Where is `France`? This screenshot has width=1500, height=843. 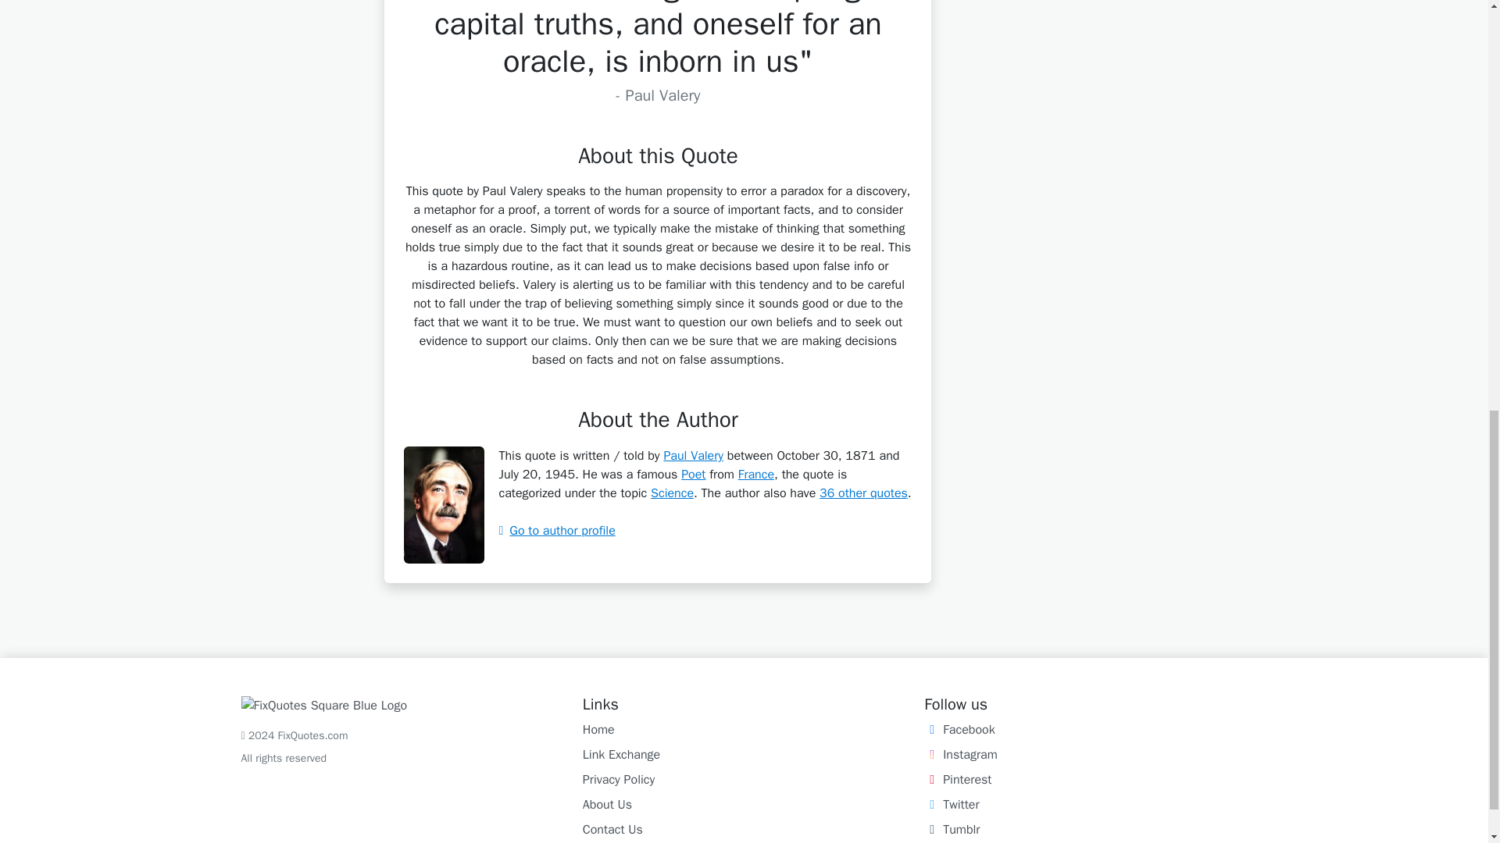 France is located at coordinates (755, 475).